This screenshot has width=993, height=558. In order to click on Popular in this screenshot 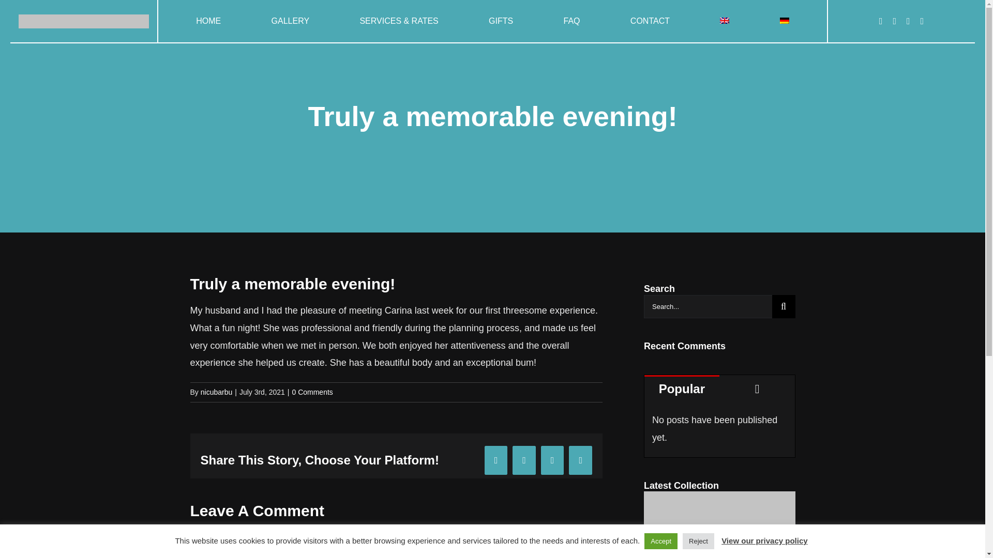, I will do `click(682, 388)`.